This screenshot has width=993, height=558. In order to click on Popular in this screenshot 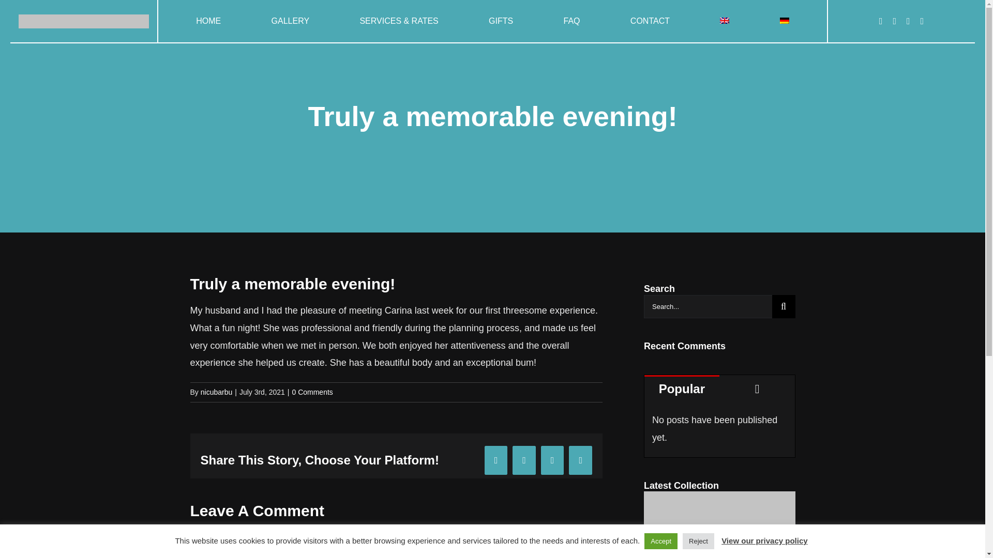, I will do `click(682, 388)`.